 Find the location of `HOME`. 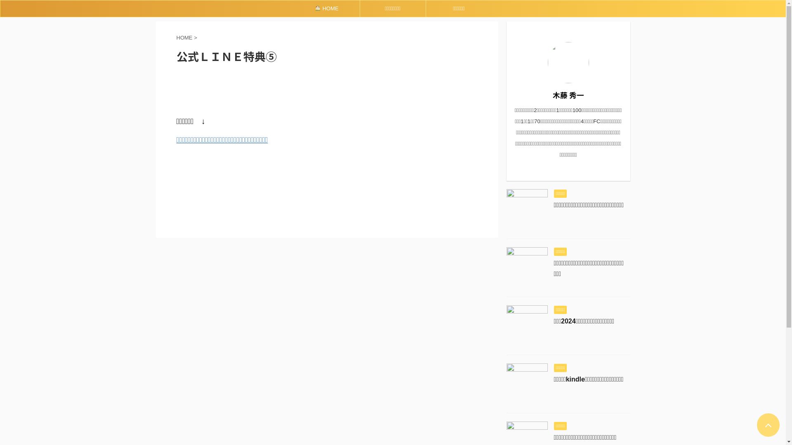

HOME is located at coordinates (186, 38).